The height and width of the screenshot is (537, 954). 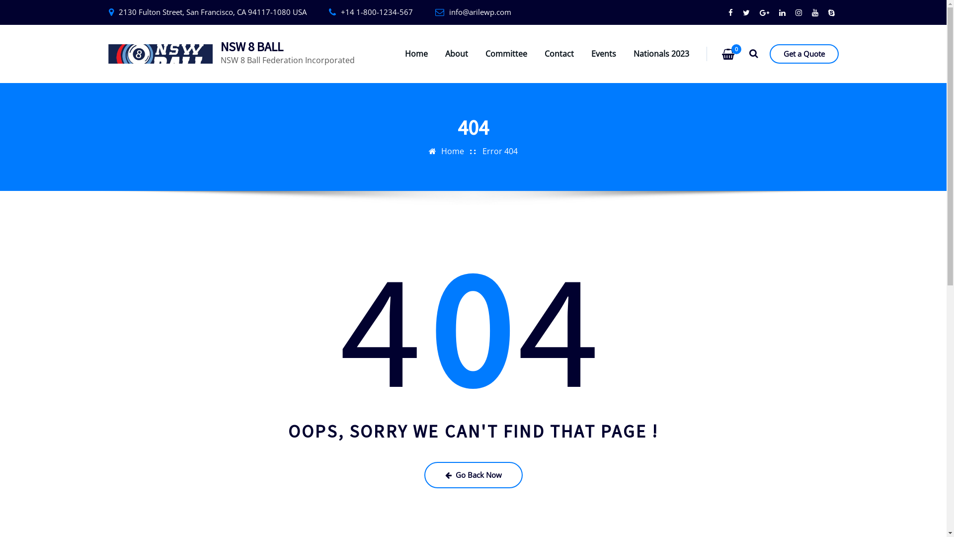 What do you see at coordinates (457, 54) in the screenshot?
I see `About` at bounding box center [457, 54].